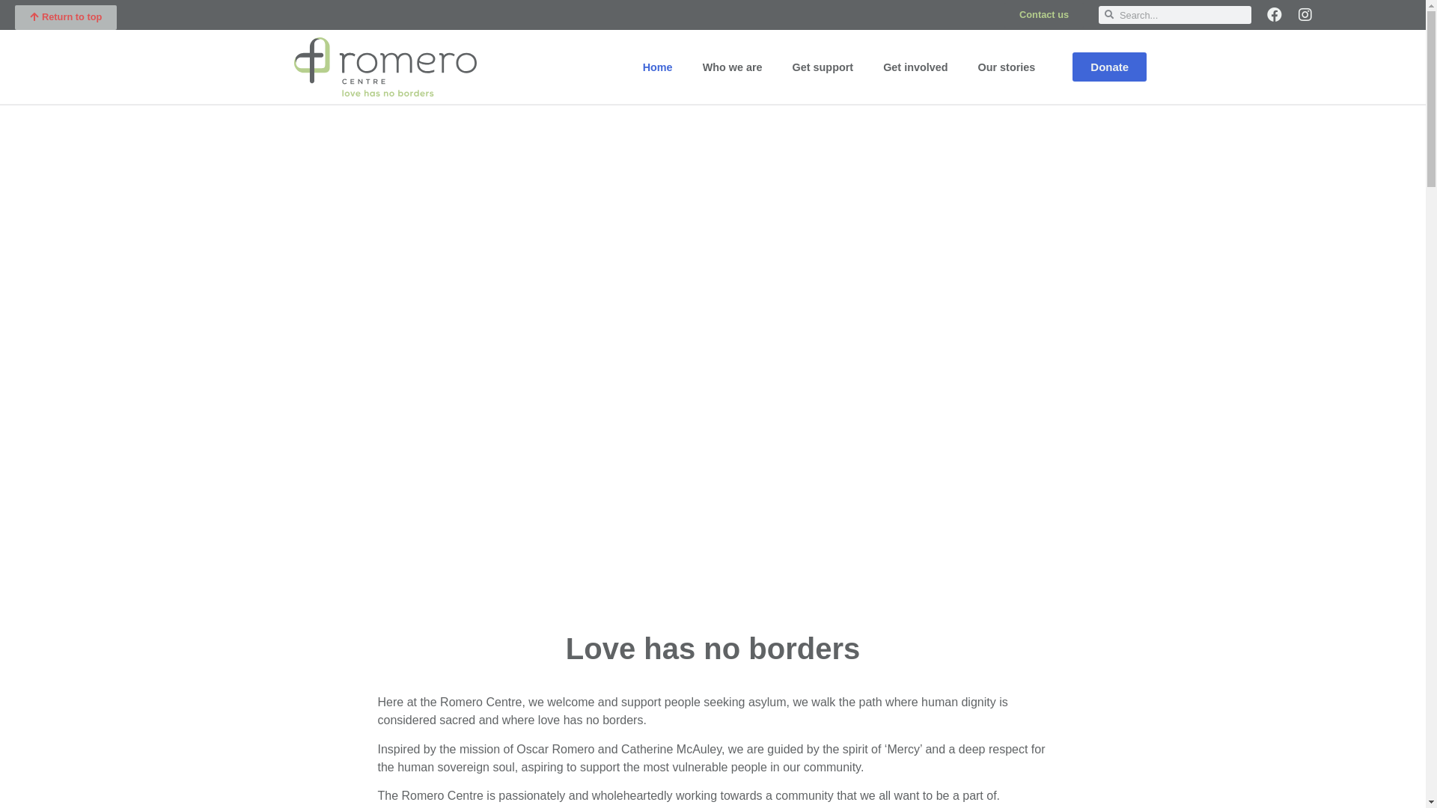 This screenshot has width=1437, height=808. Describe the element at coordinates (915, 67) in the screenshot. I see `Get involved` at that location.